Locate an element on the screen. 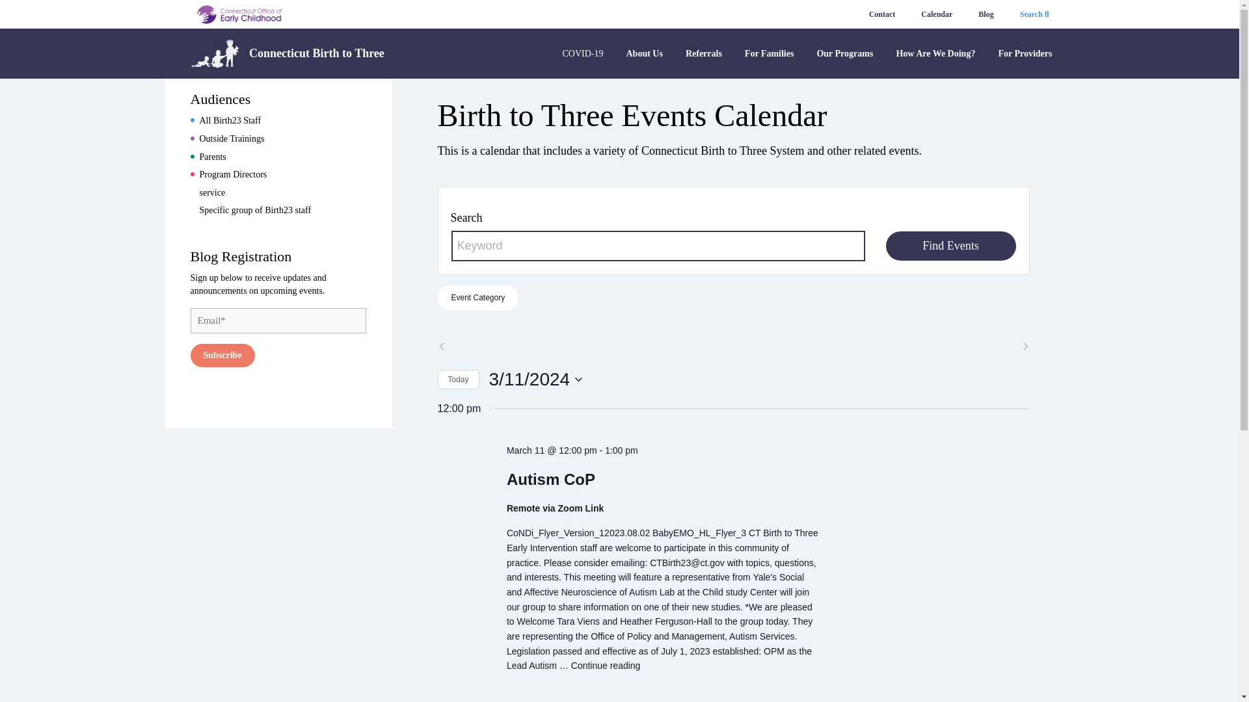 The height and width of the screenshot is (702, 1249). Click to select today's date is located at coordinates (458, 380).